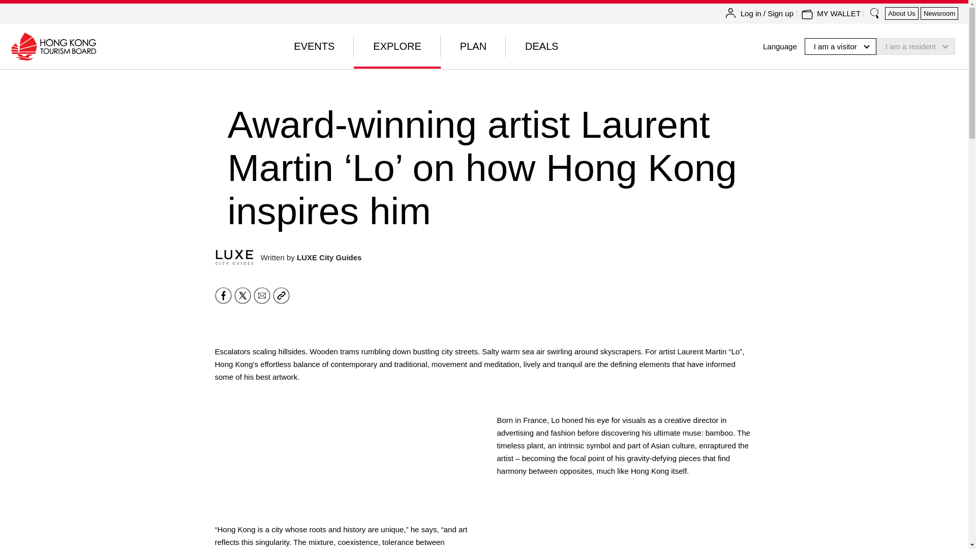 The height and width of the screenshot is (549, 976). Describe the element at coordinates (53, 46) in the screenshot. I see `Hong Kong Tourism Board` at that location.